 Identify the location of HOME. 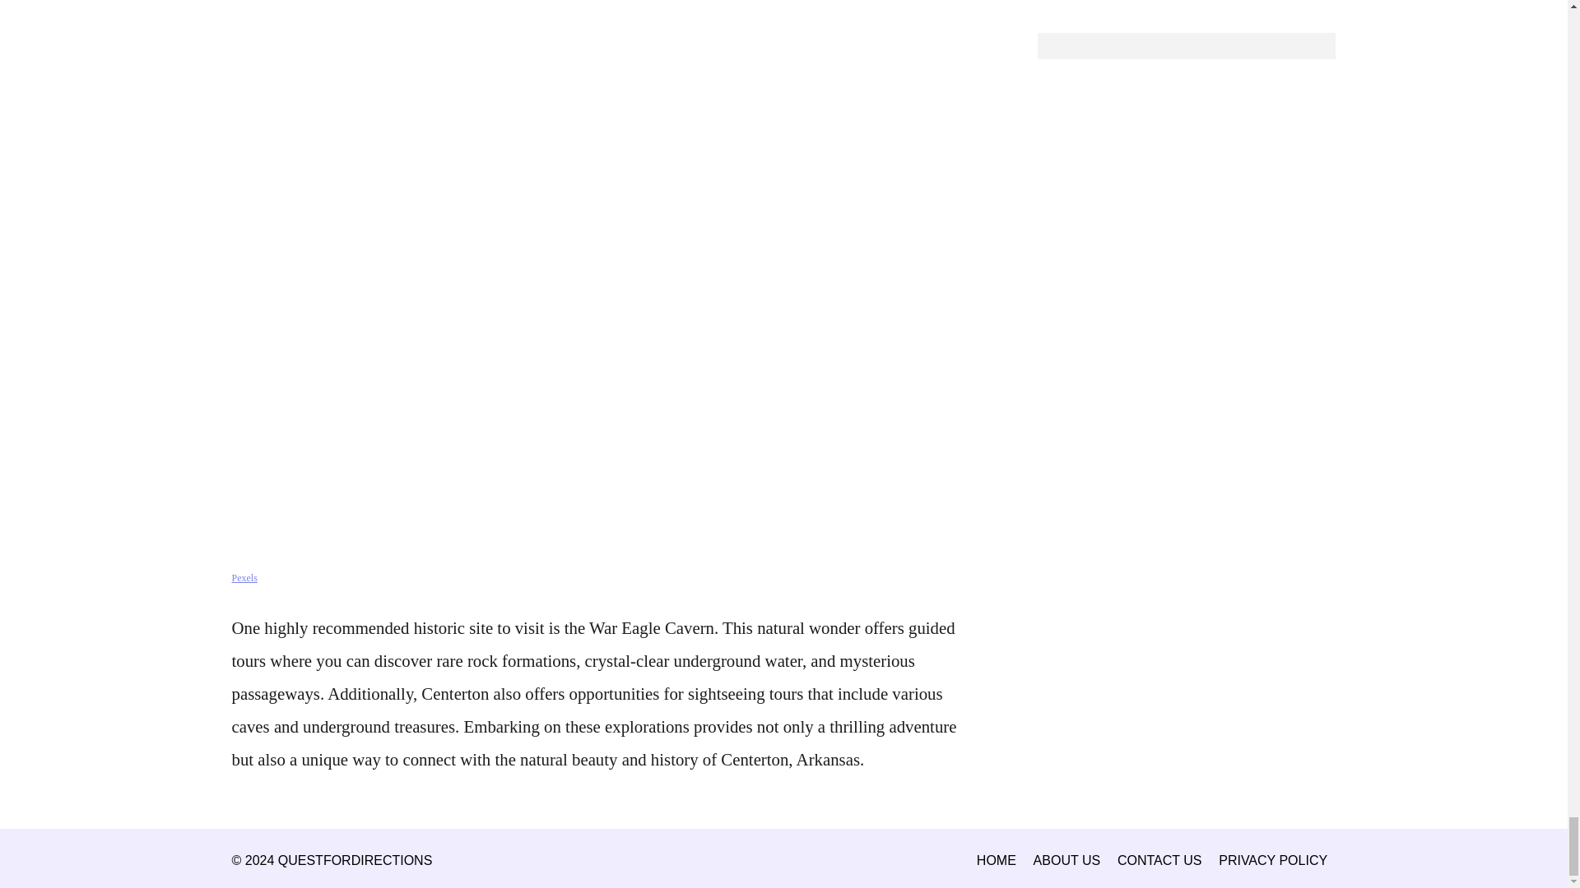
(996, 860).